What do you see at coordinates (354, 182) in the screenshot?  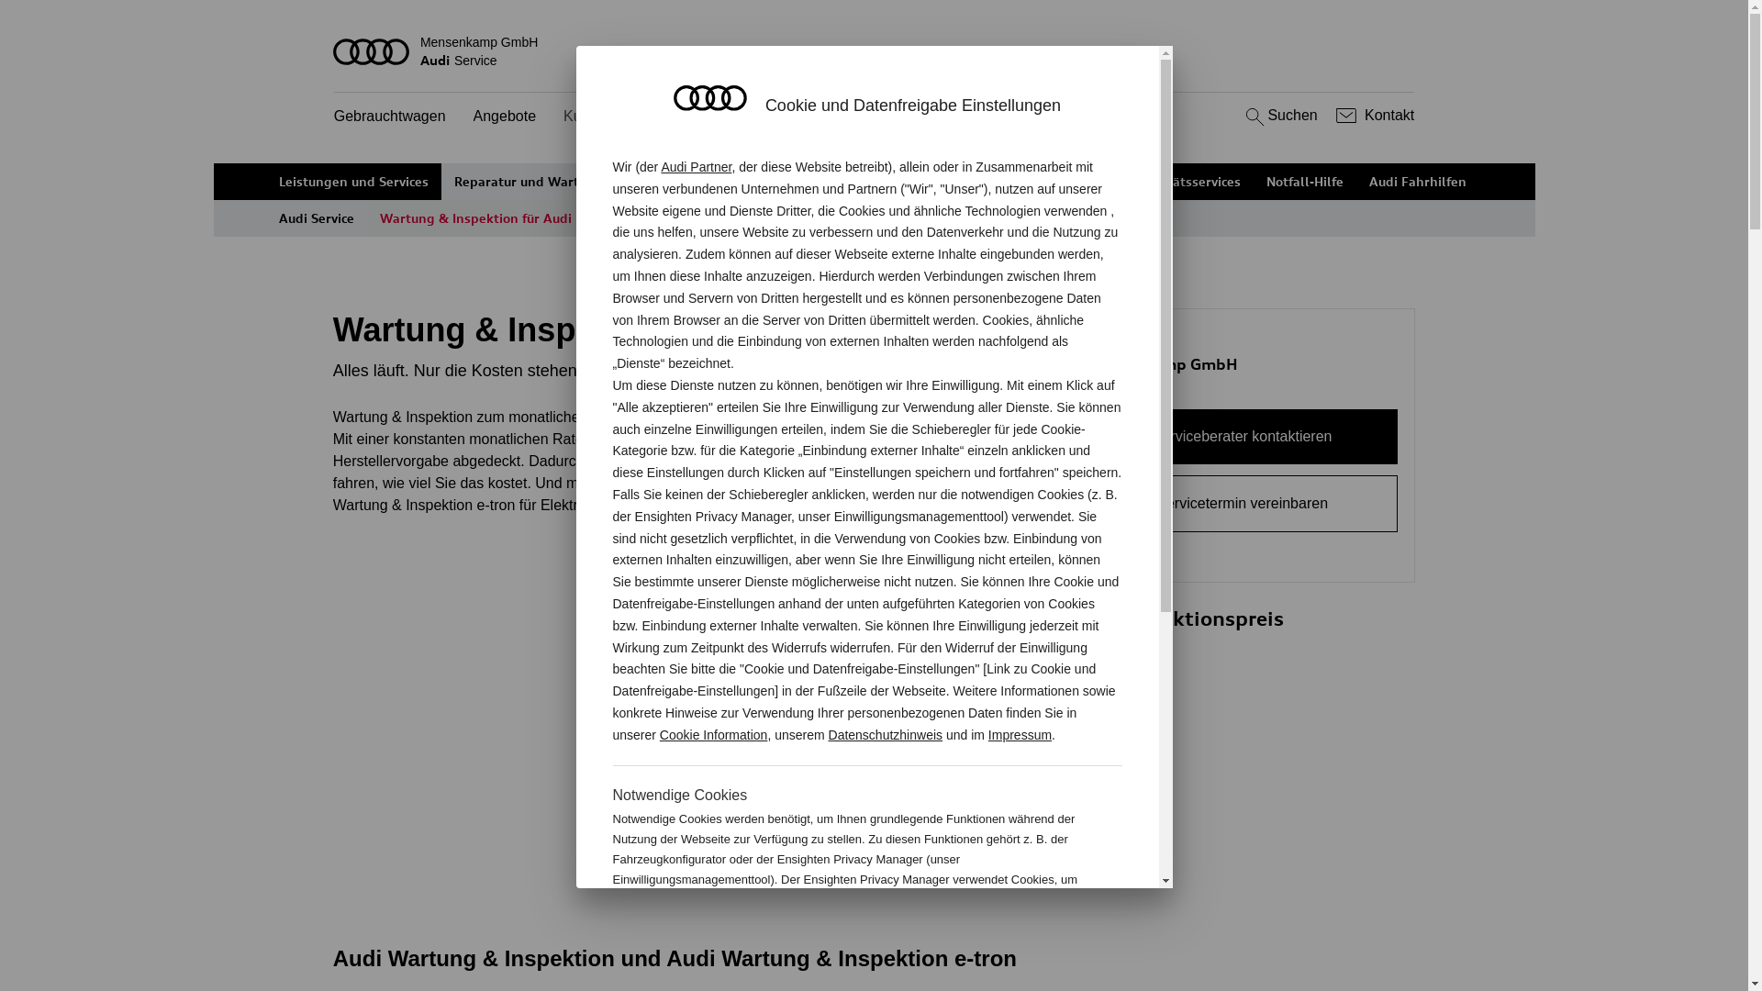 I see `Leistungen und Services` at bounding box center [354, 182].